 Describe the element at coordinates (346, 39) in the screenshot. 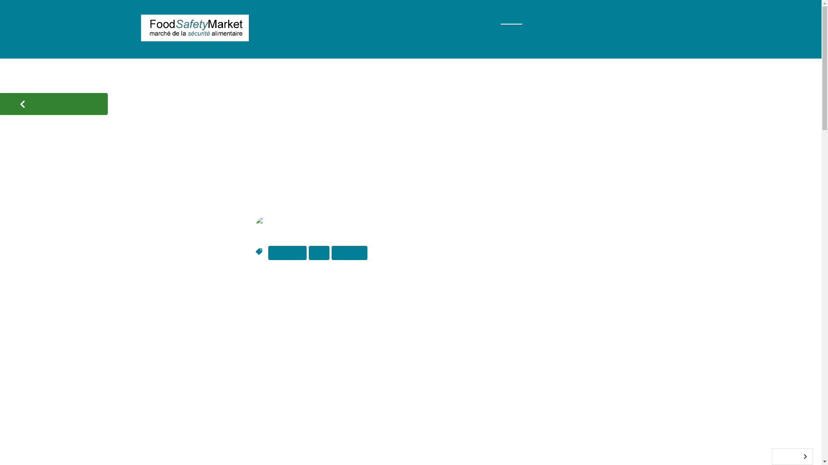

I see `CONTACT US` at that location.